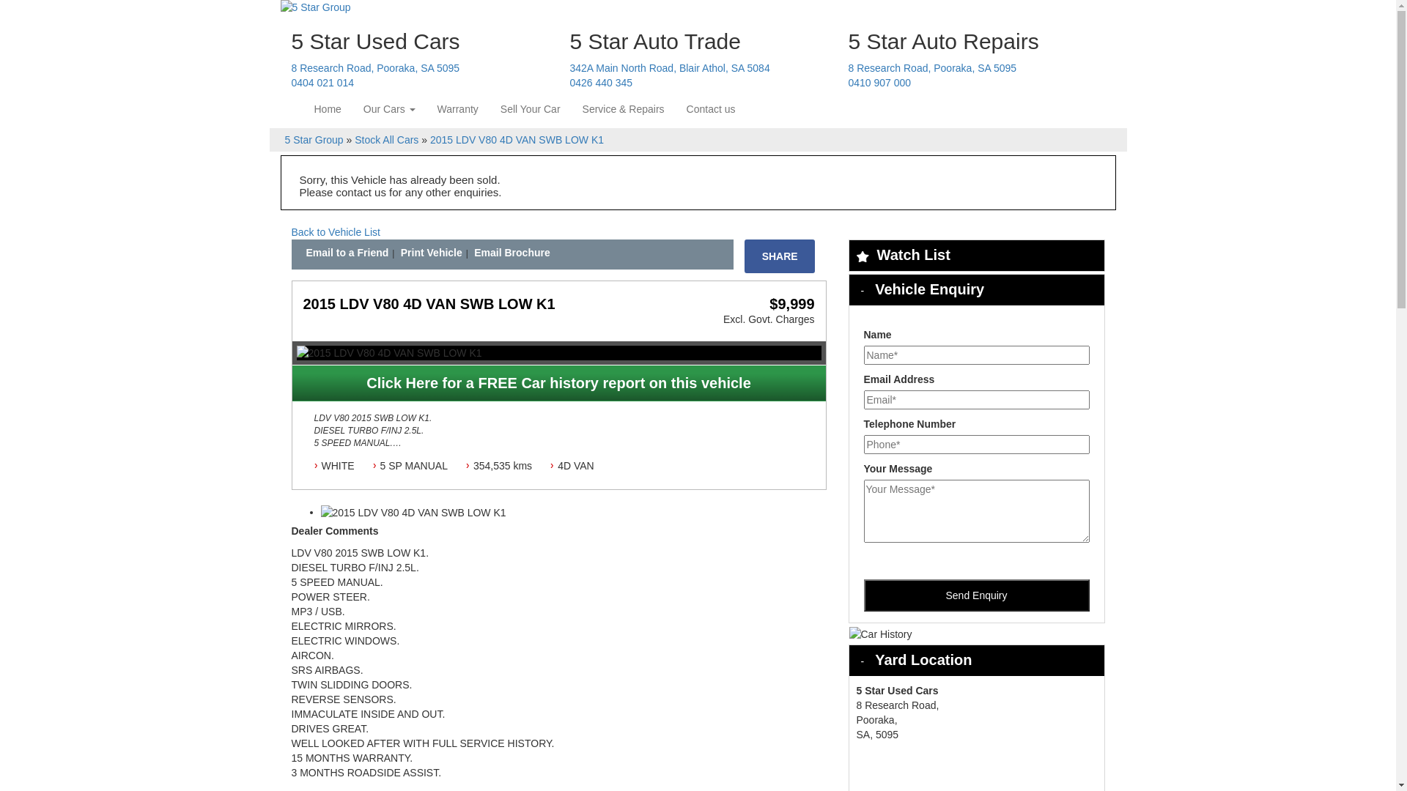 The height and width of the screenshot is (791, 1407). Describe the element at coordinates (376, 68) in the screenshot. I see `8 Research Road, Pooraka, SA 5095` at that location.